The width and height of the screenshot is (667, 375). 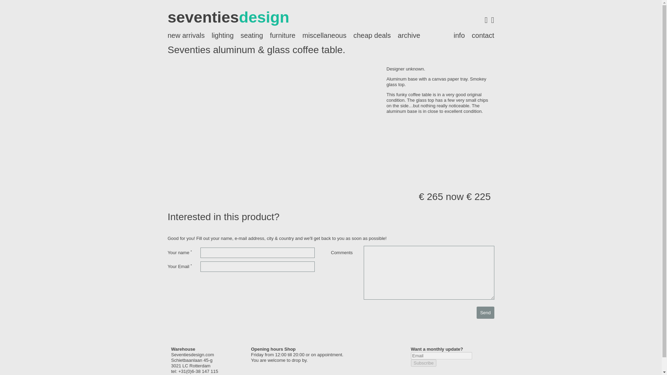 I want to click on Seating, so click(x=252, y=35).